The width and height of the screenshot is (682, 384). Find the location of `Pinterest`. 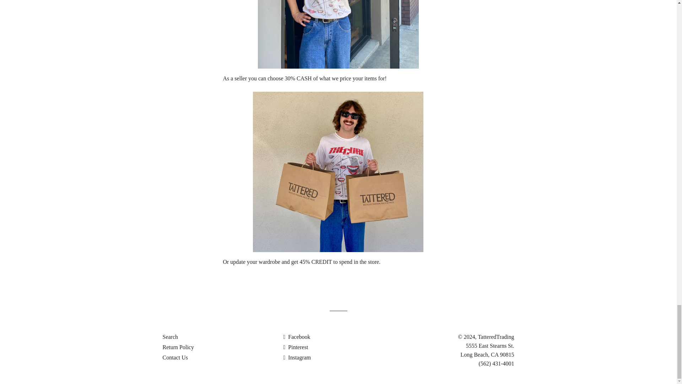

Pinterest is located at coordinates (296, 347).